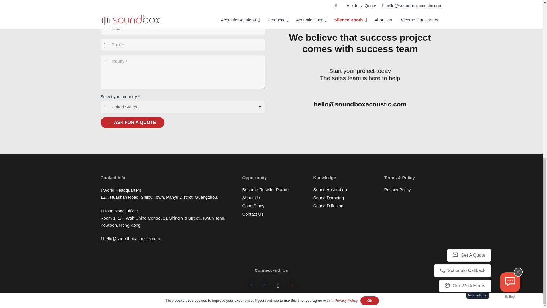 This screenshot has width=547, height=308. What do you see at coordinates (531, 1) in the screenshot?
I see `Back to top` at bounding box center [531, 1].